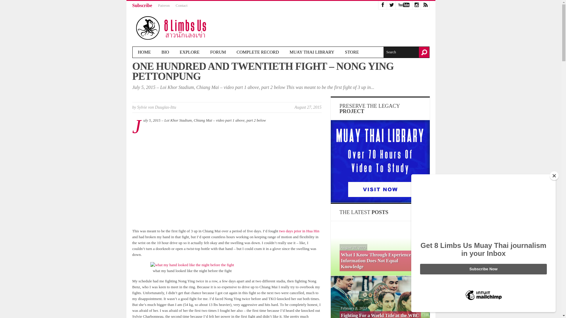 Image resolution: width=566 pixels, height=318 pixels. I want to click on Sylvie von Duuglas-Ittu, so click(156, 107).